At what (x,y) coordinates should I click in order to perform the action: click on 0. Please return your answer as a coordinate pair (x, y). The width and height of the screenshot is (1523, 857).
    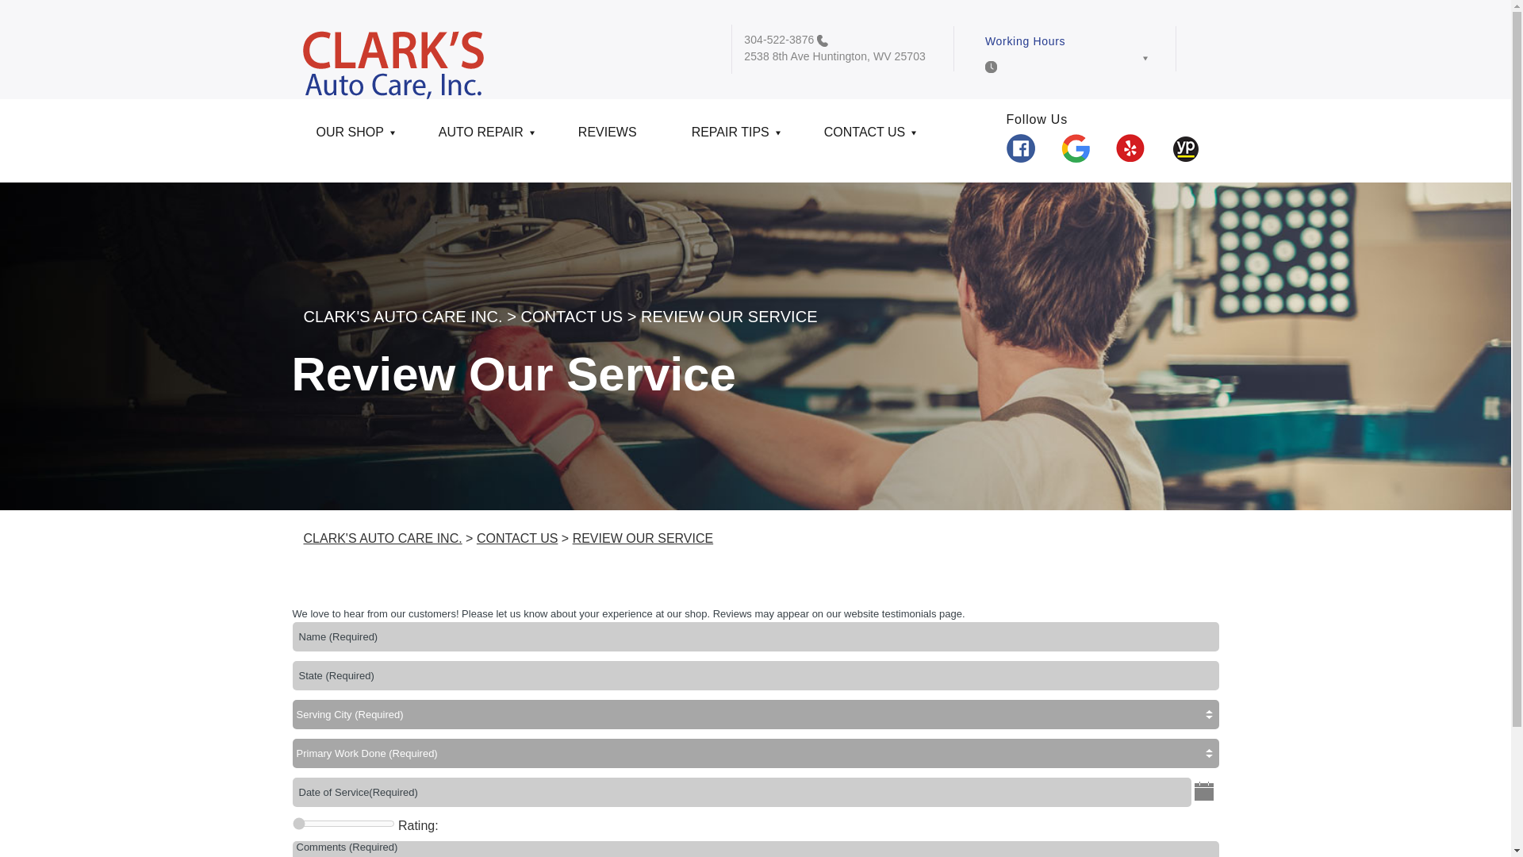
    Looking at the image, I should click on (343, 824).